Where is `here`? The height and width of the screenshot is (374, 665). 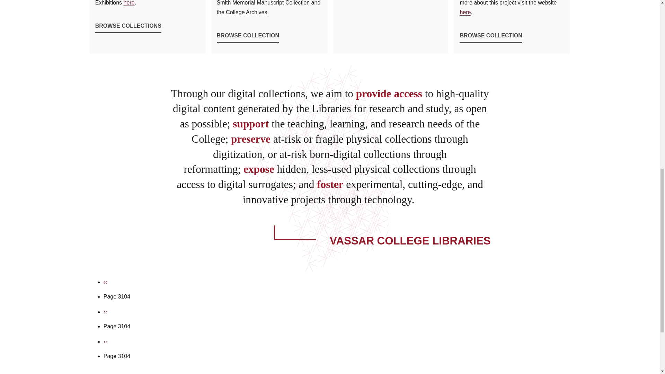
here is located at coordinates (129, 3).